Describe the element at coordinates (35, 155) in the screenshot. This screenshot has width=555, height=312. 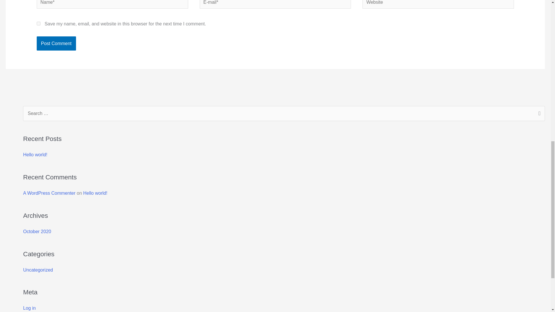
I see `Hello world!` at that location.